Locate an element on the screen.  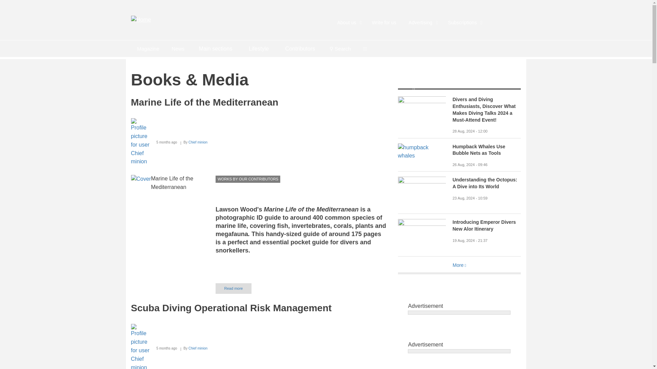
Advertising and promotions is located at coordinates (422, 23).